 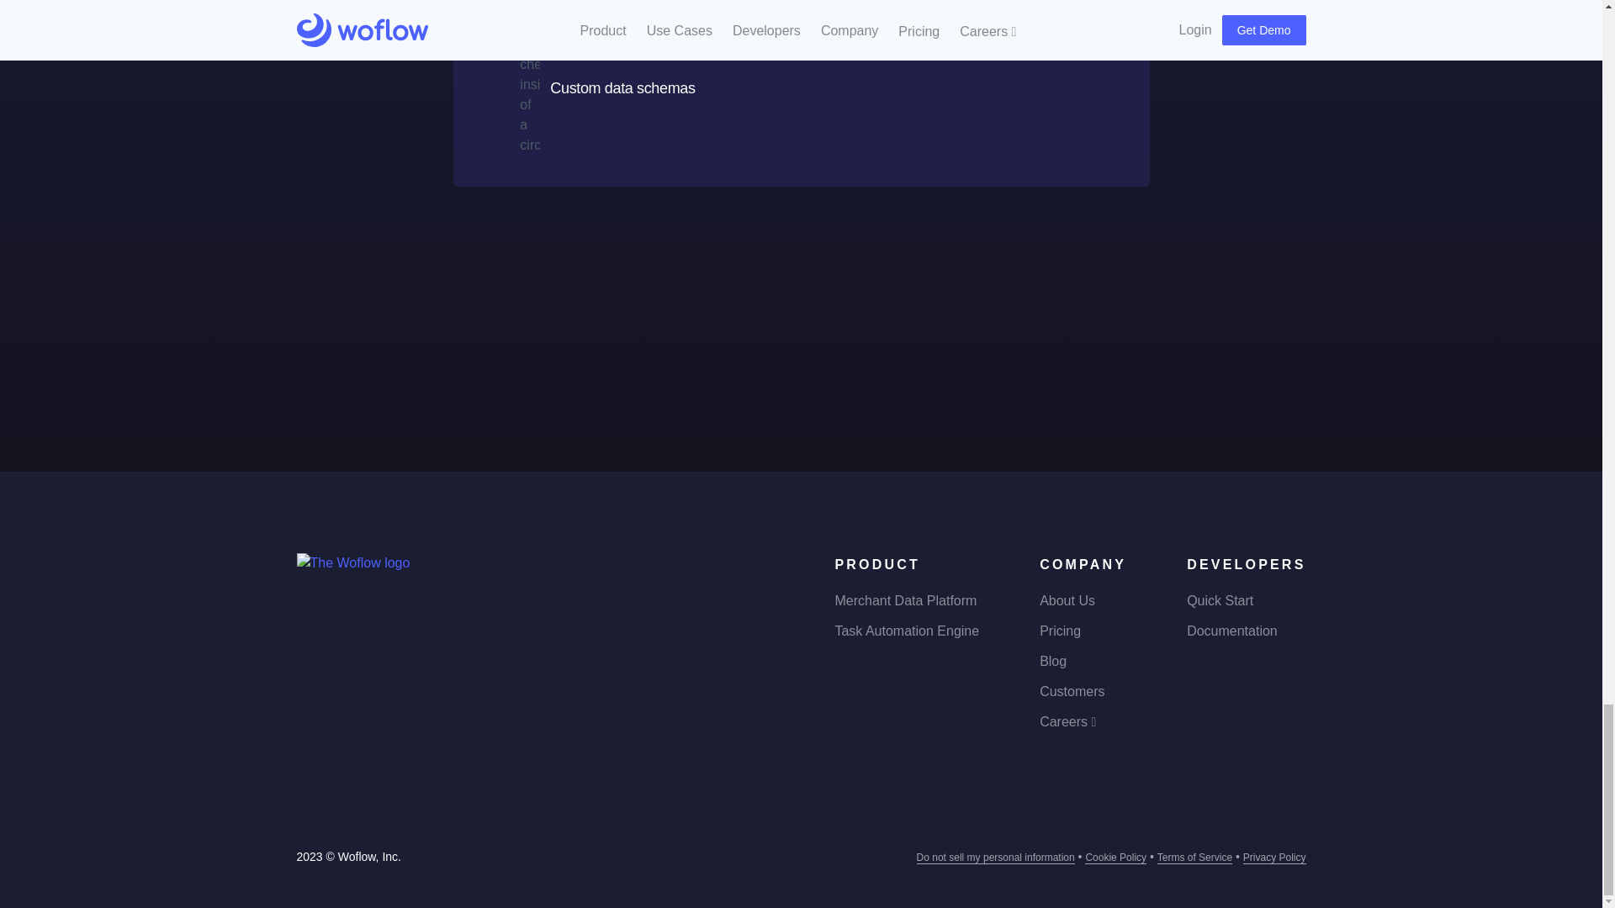 What do you see at coordinates (1060, 631) in the screenshot?
I see `Pricing` at bounding box center [1060, 631].